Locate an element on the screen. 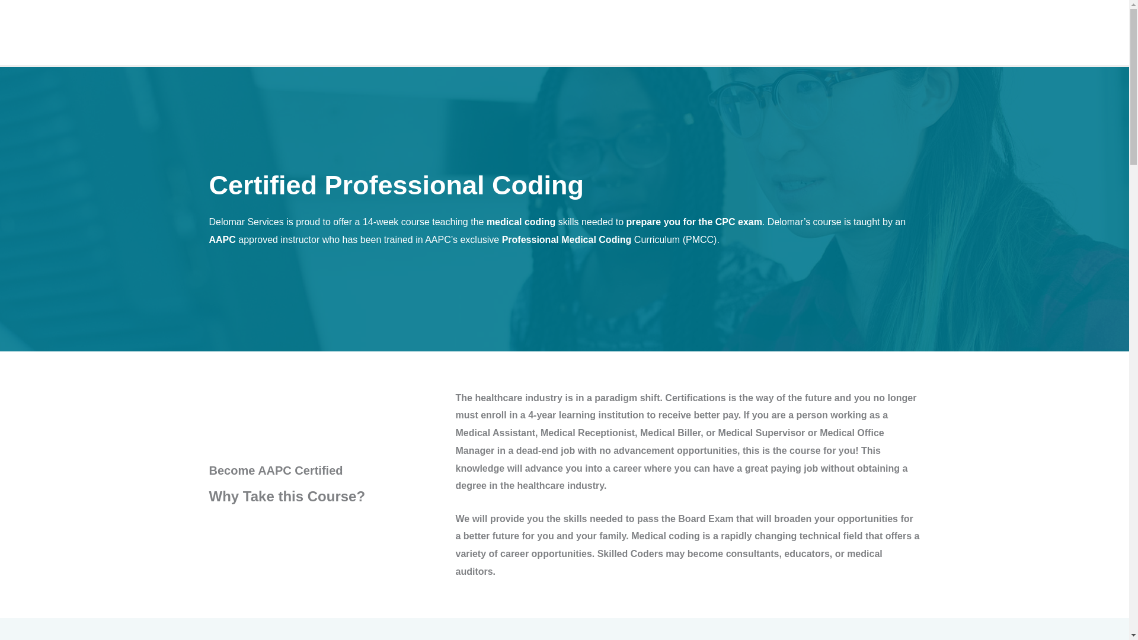 The height and width of the screenshot is (640, 1138). Contact is located at coordinates (1091, 32).